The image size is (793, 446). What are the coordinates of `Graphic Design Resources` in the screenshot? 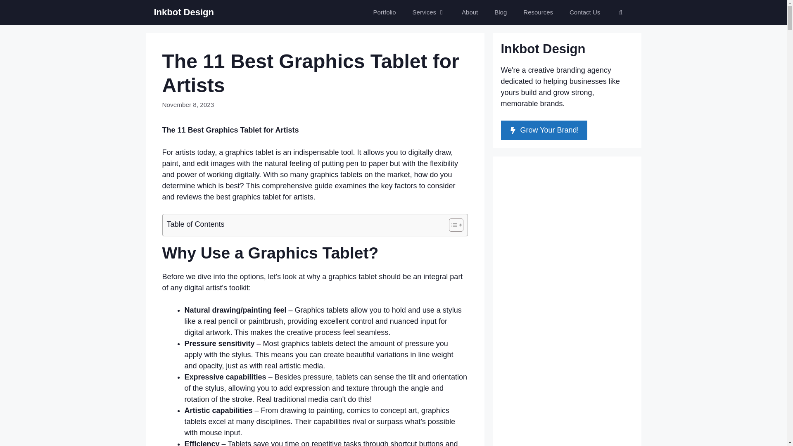 It's located at (538, 12).